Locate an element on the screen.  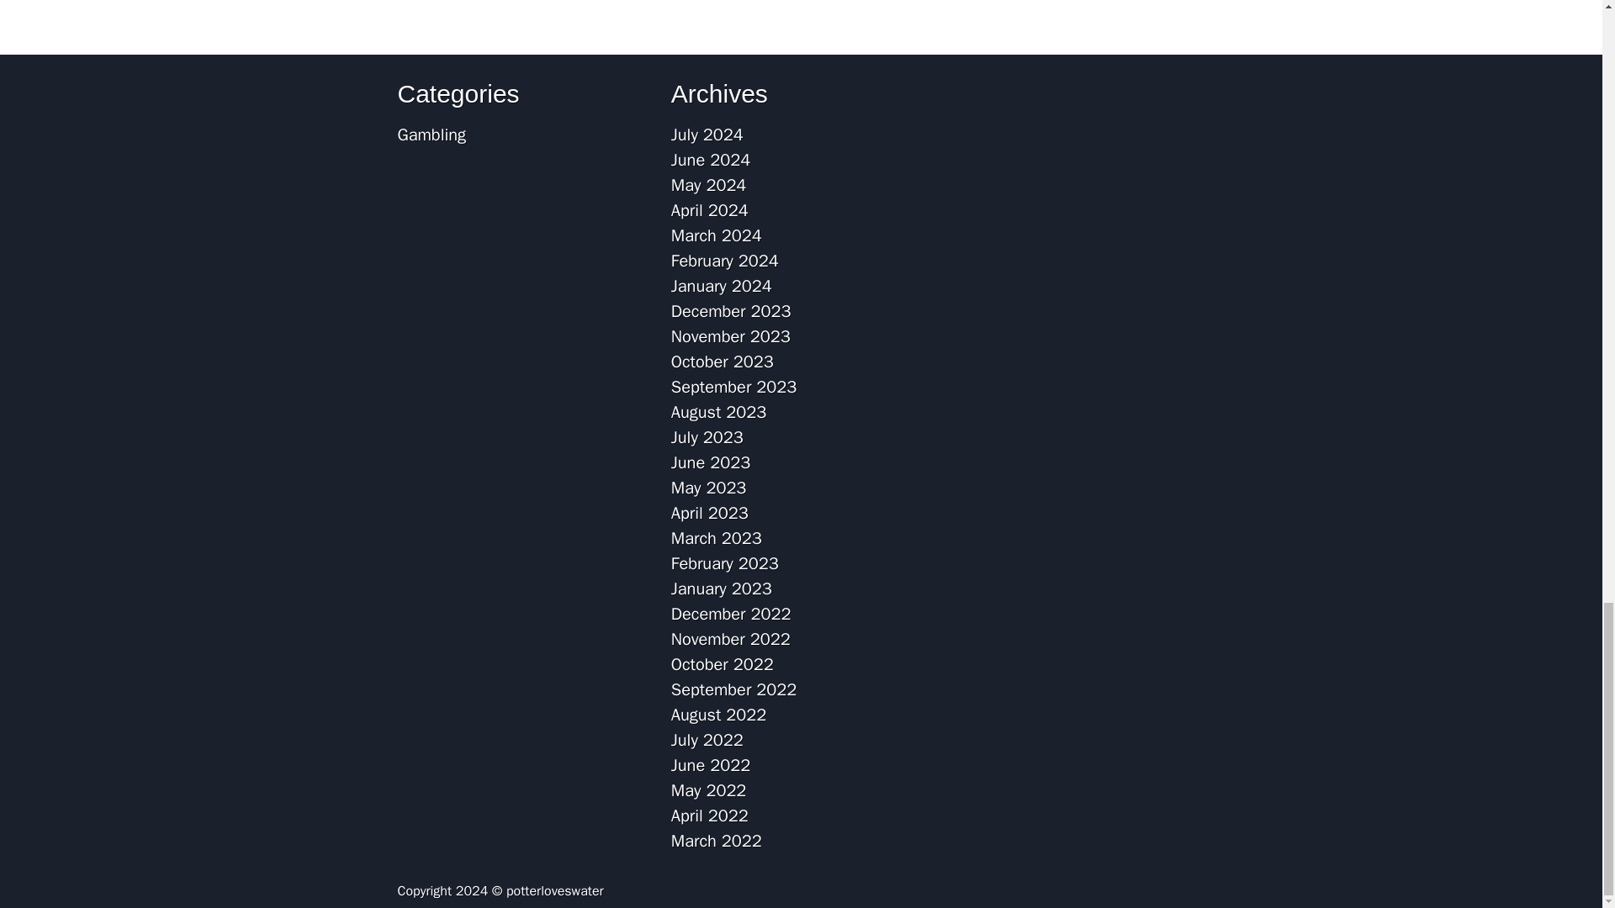
May 2024 is located at coordinates (708, 185).